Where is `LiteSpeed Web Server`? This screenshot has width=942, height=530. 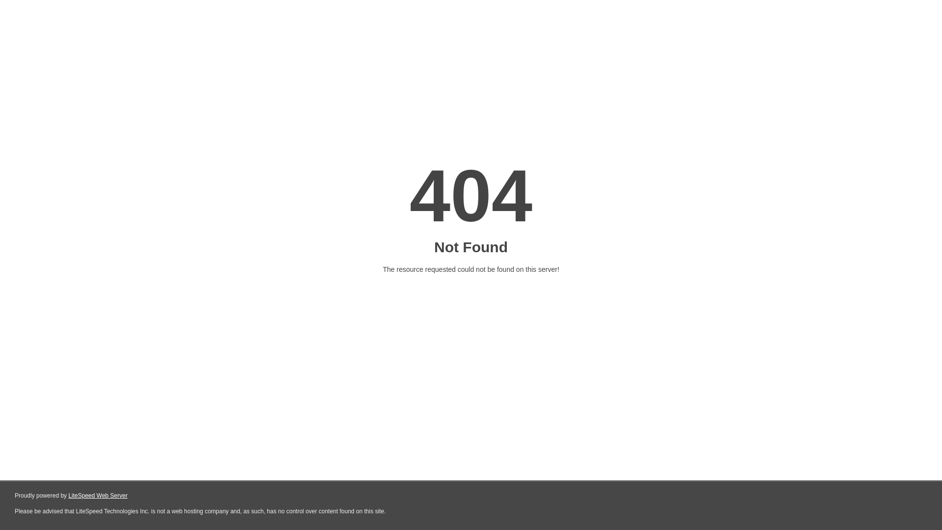
LiteSpeed Web Server is located at coordinates (98, 496).